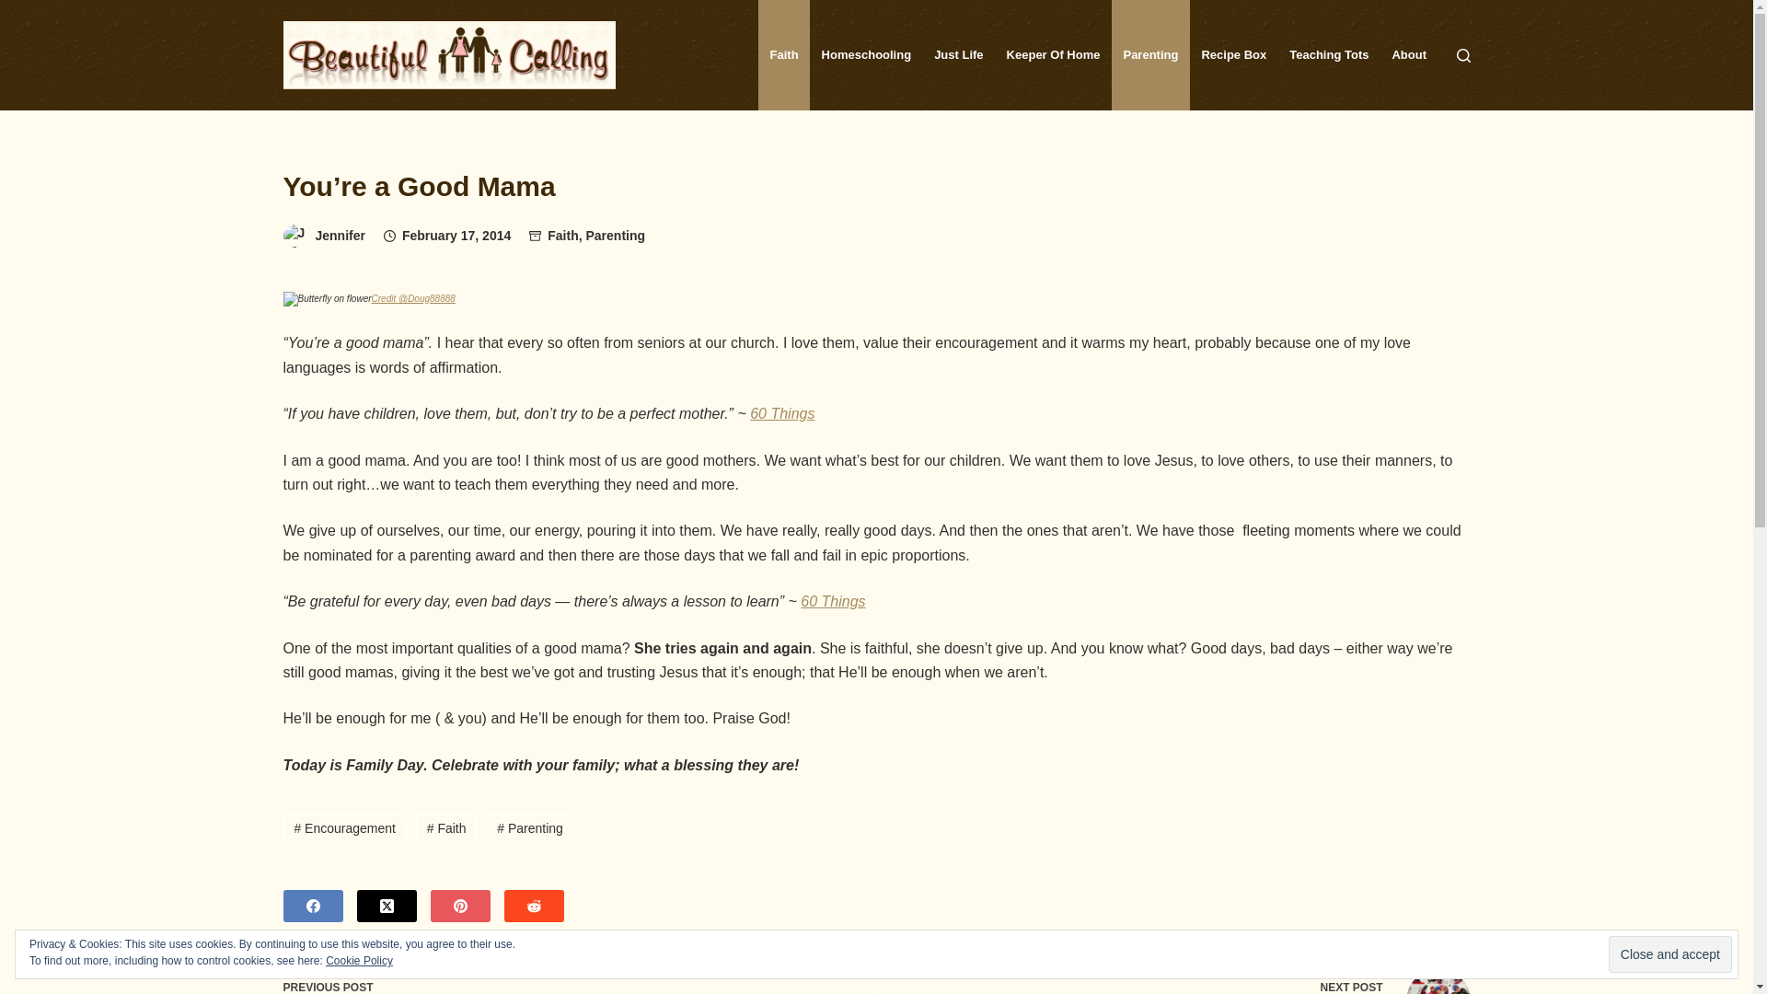 Image resolution: width=1767 pixels, height=994 pixels. Describe the element at coordinates (563, 236) in the screenshot. I see `Faith` at that location.